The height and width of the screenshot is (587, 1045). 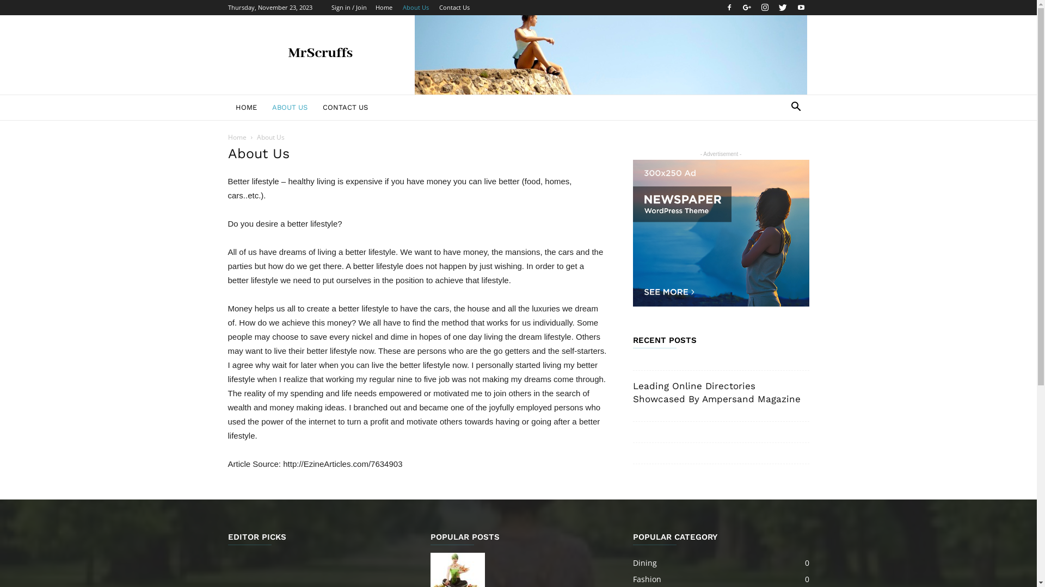 I want to click on Leading Online Directories Showcased By Ampersand Magazine, so click(x=716, y=392).